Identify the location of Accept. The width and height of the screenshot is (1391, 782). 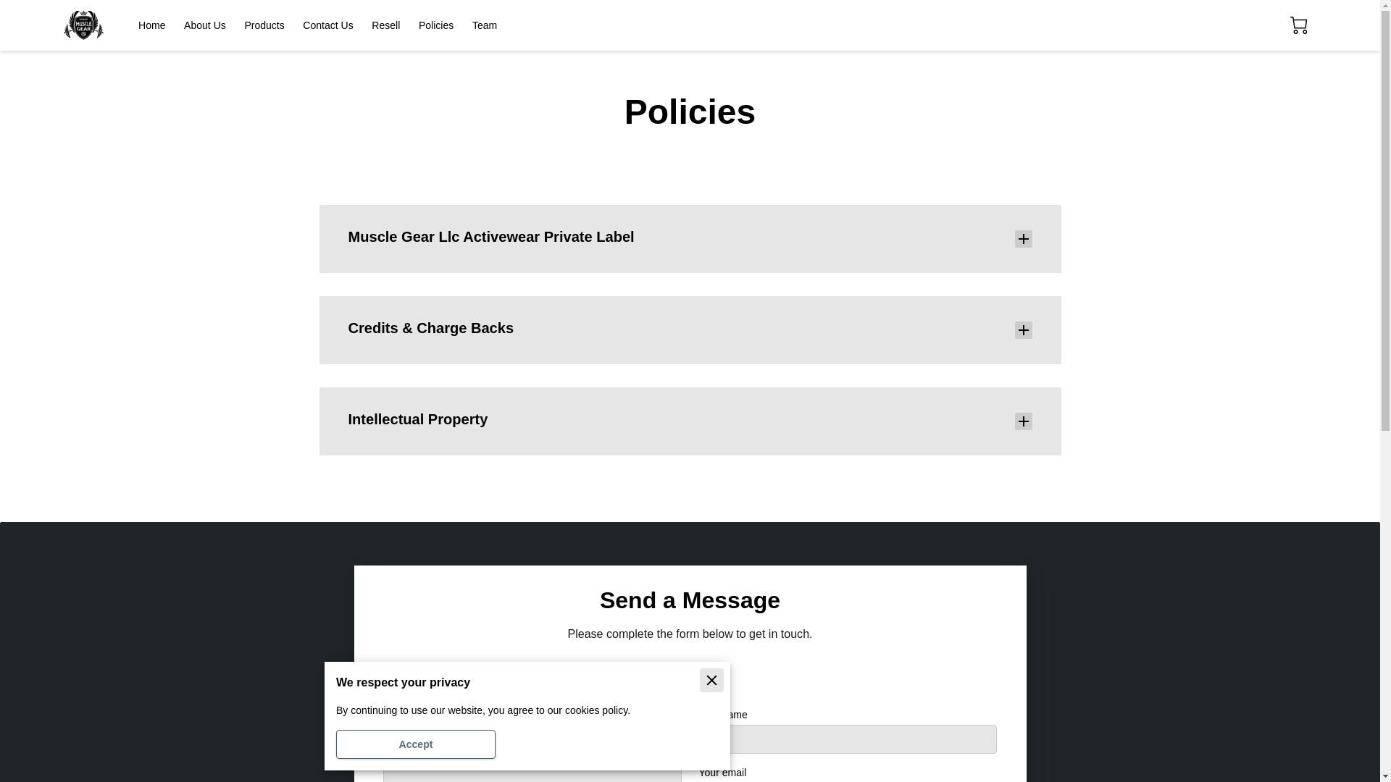
(416, 744).